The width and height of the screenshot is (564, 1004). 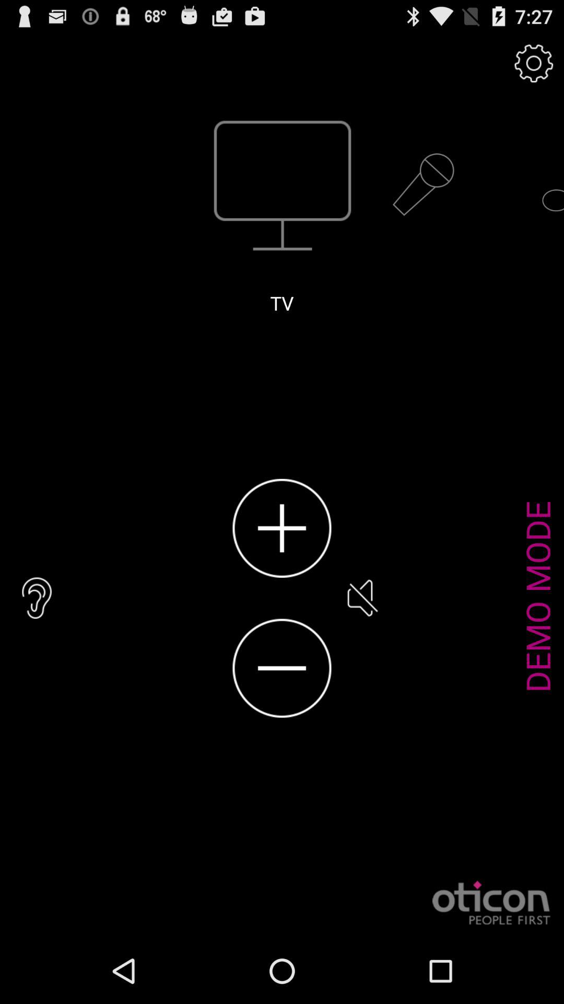 What do you see at coordinates (361, 598) in the screenshot?
I see `click on the mute button` at bounding box center [361, 598].